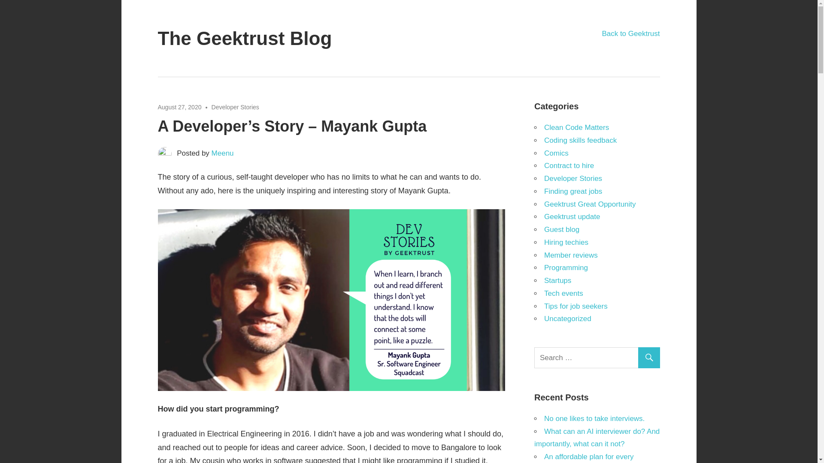 The height and width of the screenshot is (463, 824). What do you see at coordinates (598, 358) in the screenshot?
I see `Search for:` at bounding box center [598, 358].